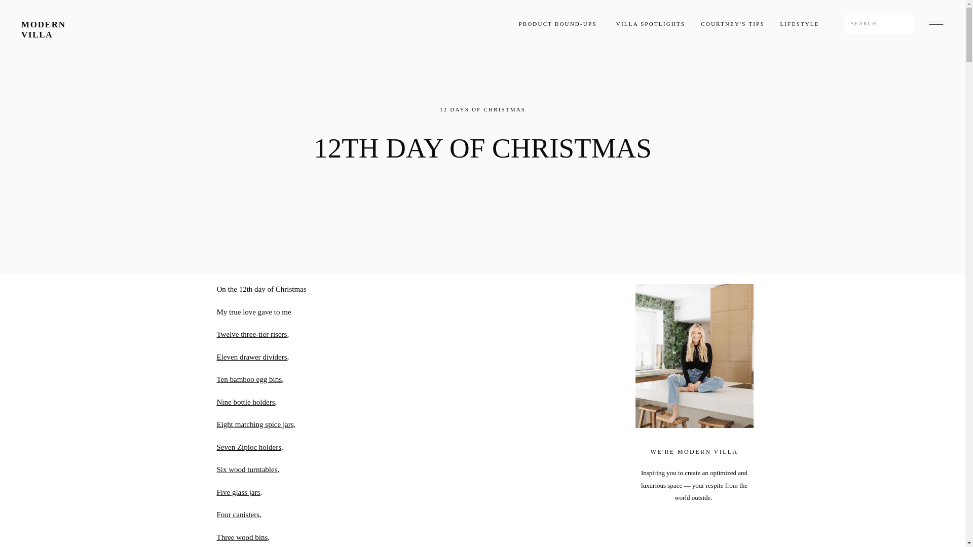 This screenshot has height=547, width=973. I want to click on Twelve three-tier risers, so click(252, 334).